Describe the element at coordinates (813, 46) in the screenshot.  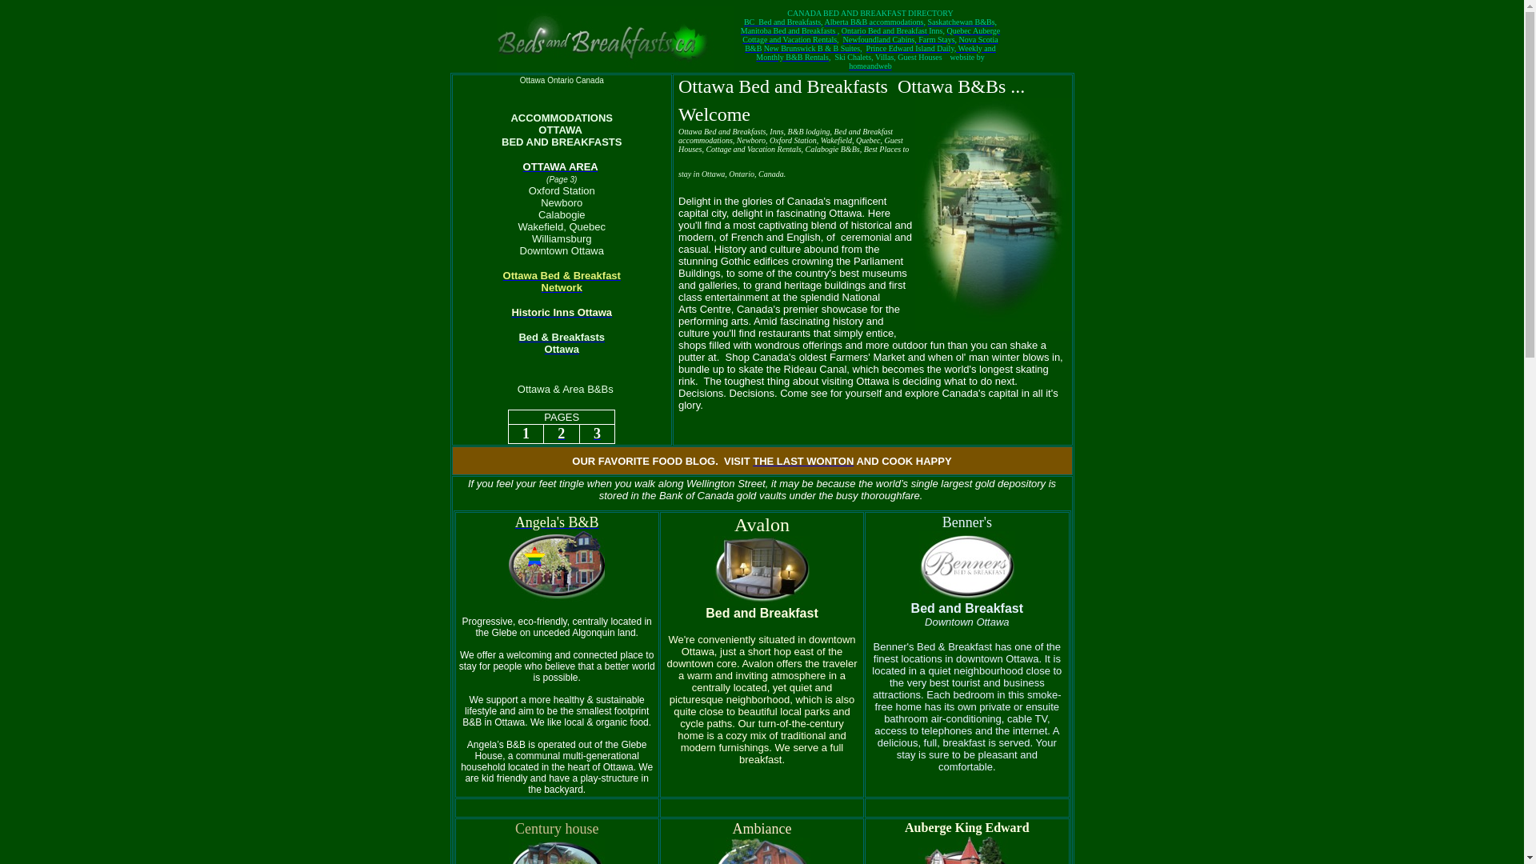
I see `New Brunswick B & B Suites,` at that location.